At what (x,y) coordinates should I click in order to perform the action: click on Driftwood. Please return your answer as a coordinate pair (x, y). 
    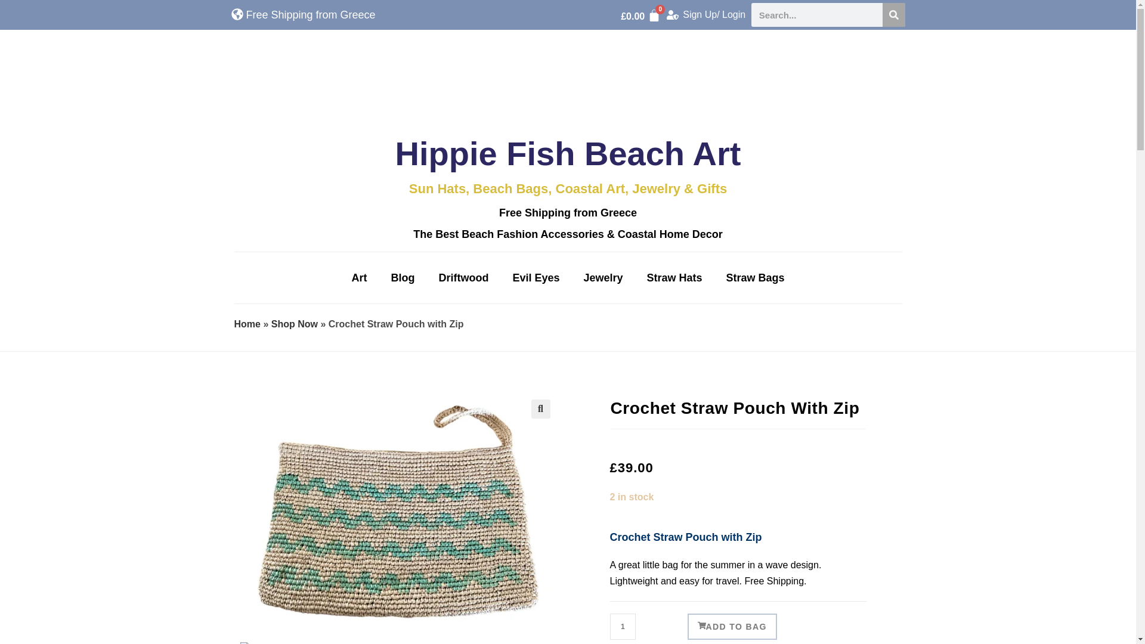
    Looking at the image, I should click on (463, 278).